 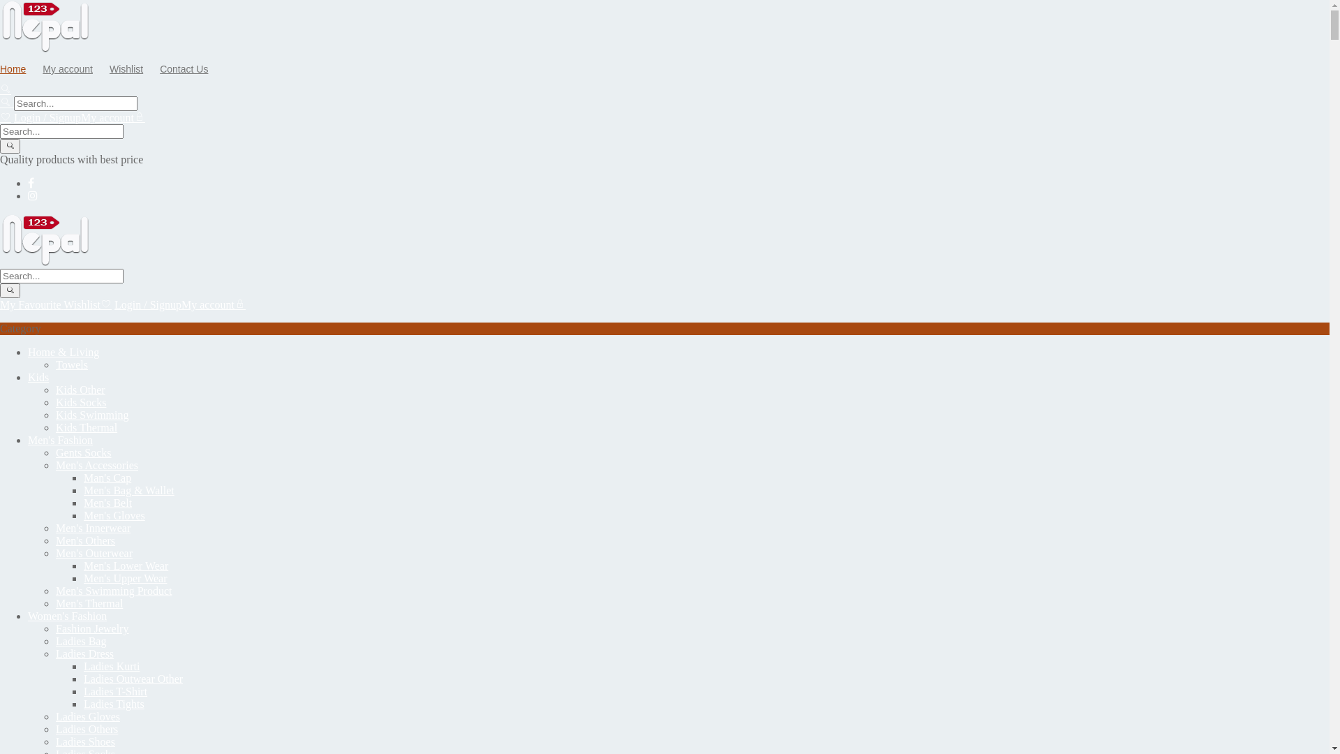 What do you see at coordinates (38, 377) in the screenshot?
I see `Kids` at bounding box center [38, 377].